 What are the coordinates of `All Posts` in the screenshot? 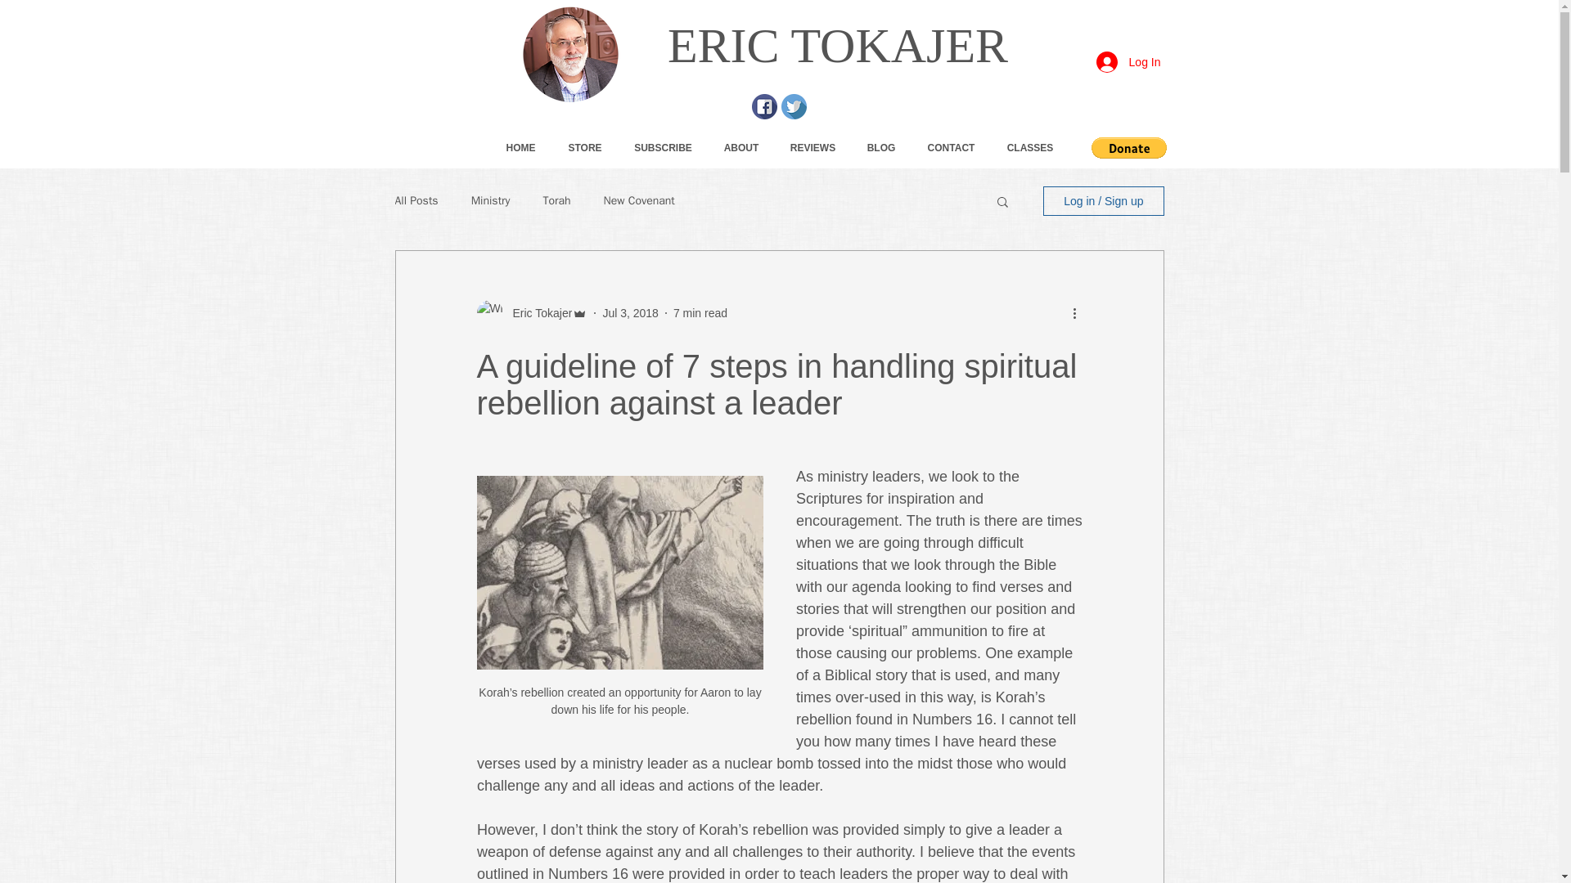 It's located at (416, 200).